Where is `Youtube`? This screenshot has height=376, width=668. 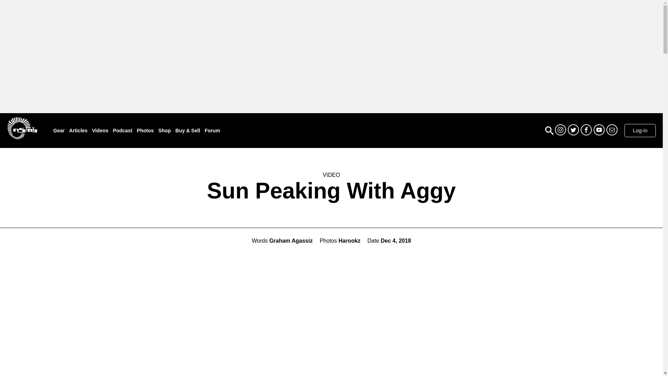 Youtube is located at coordinates (599, 130).